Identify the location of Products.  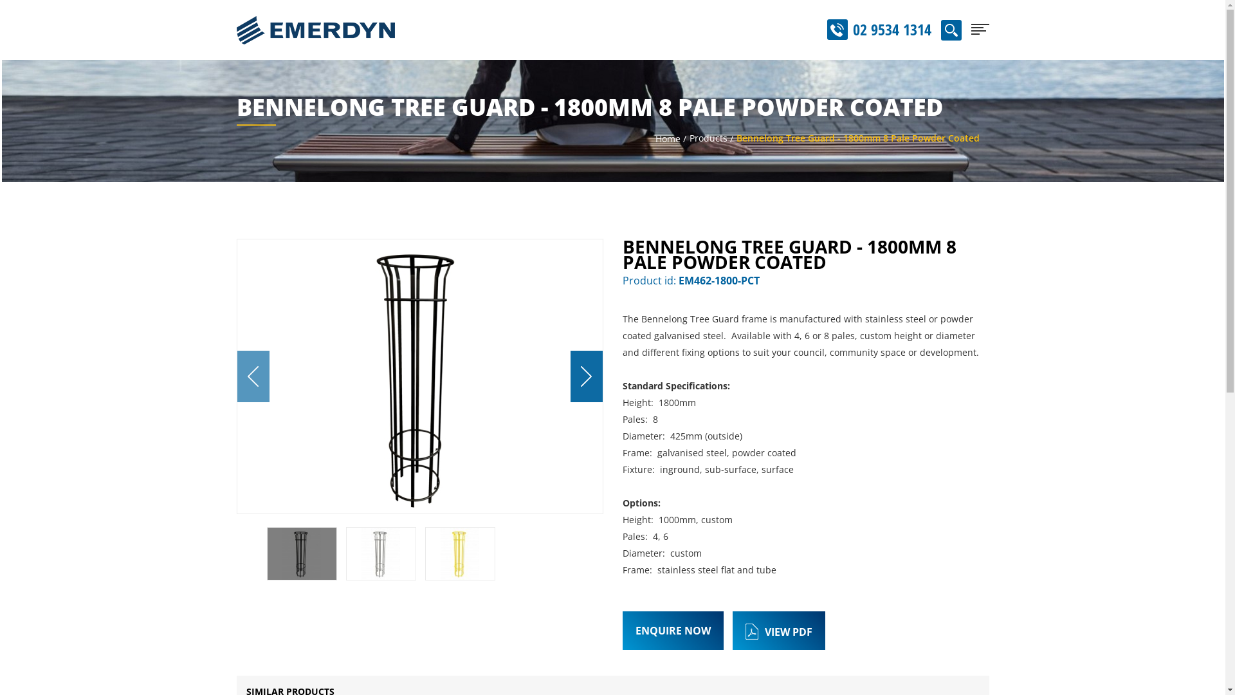
(709, 138).